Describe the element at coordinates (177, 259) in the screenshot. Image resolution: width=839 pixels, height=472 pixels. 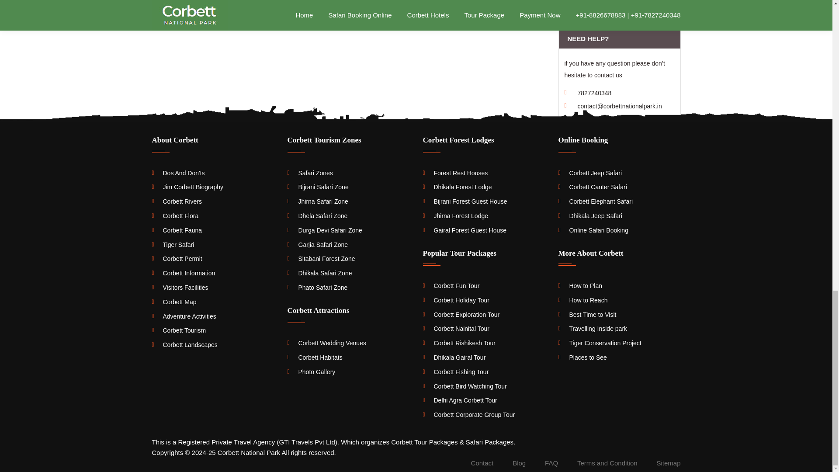
I see `Corbett Permit` at that location.